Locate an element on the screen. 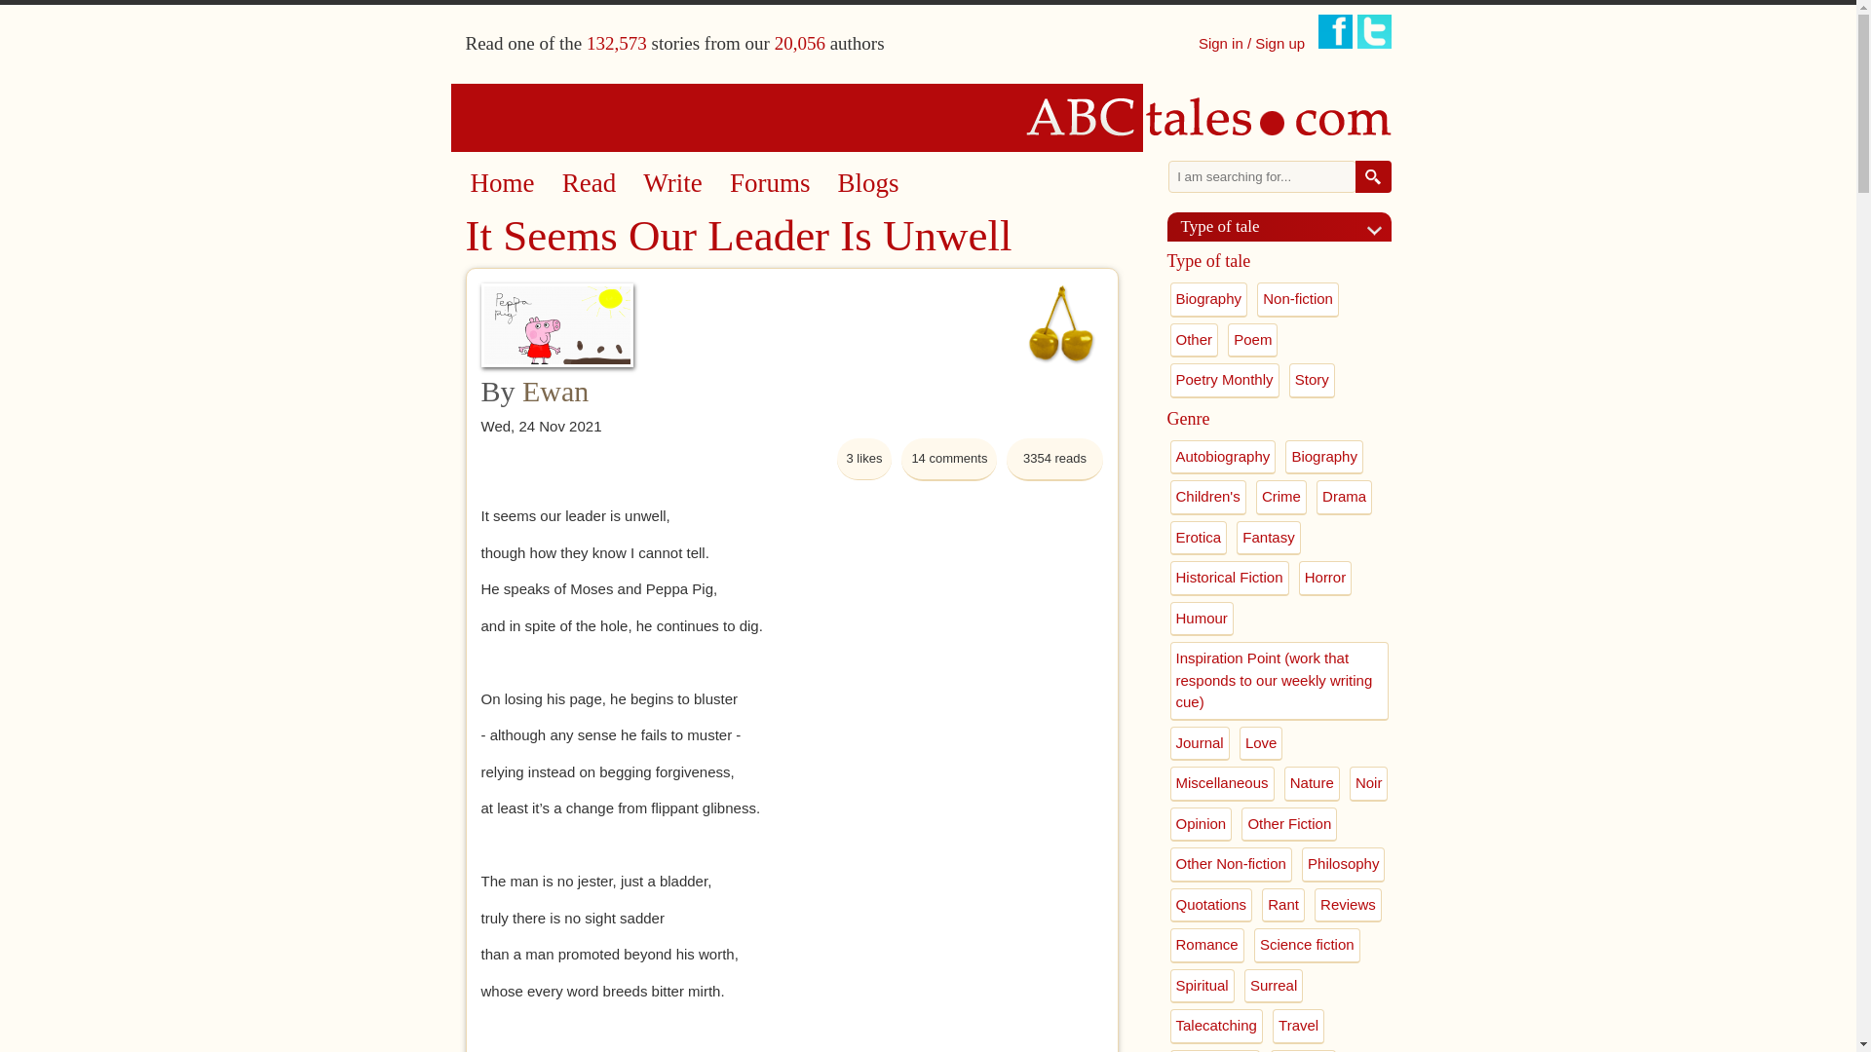  Blogs is located at coordinates (869, 183).